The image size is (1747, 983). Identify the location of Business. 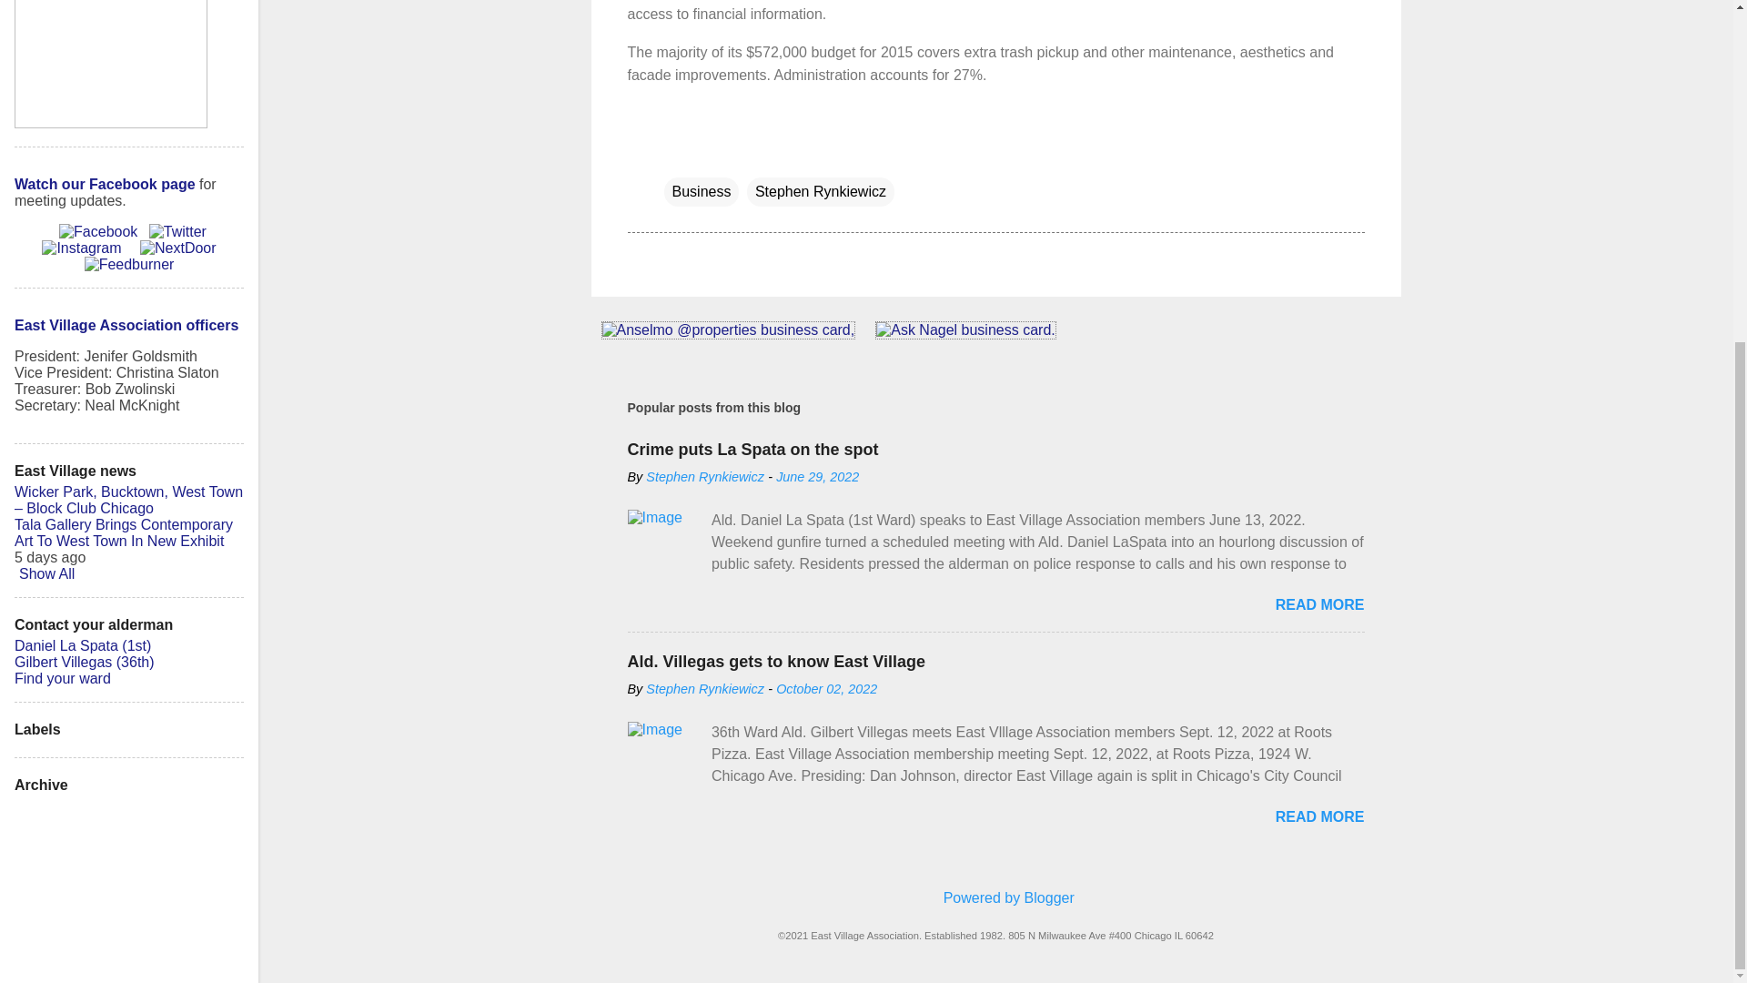
(701, 191).